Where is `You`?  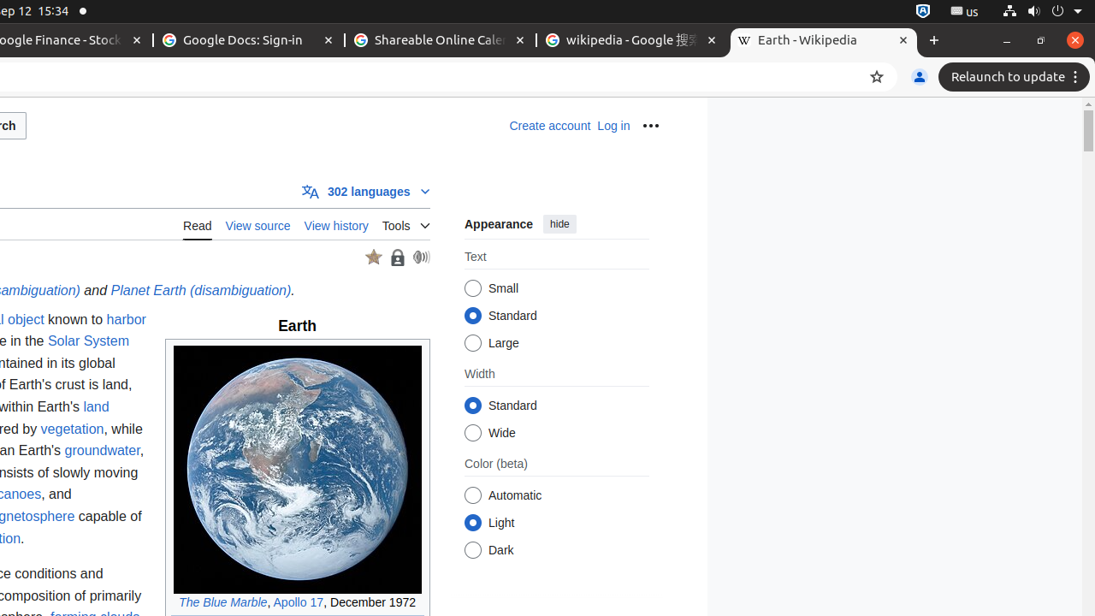
You is located at coordinates (920, 77).